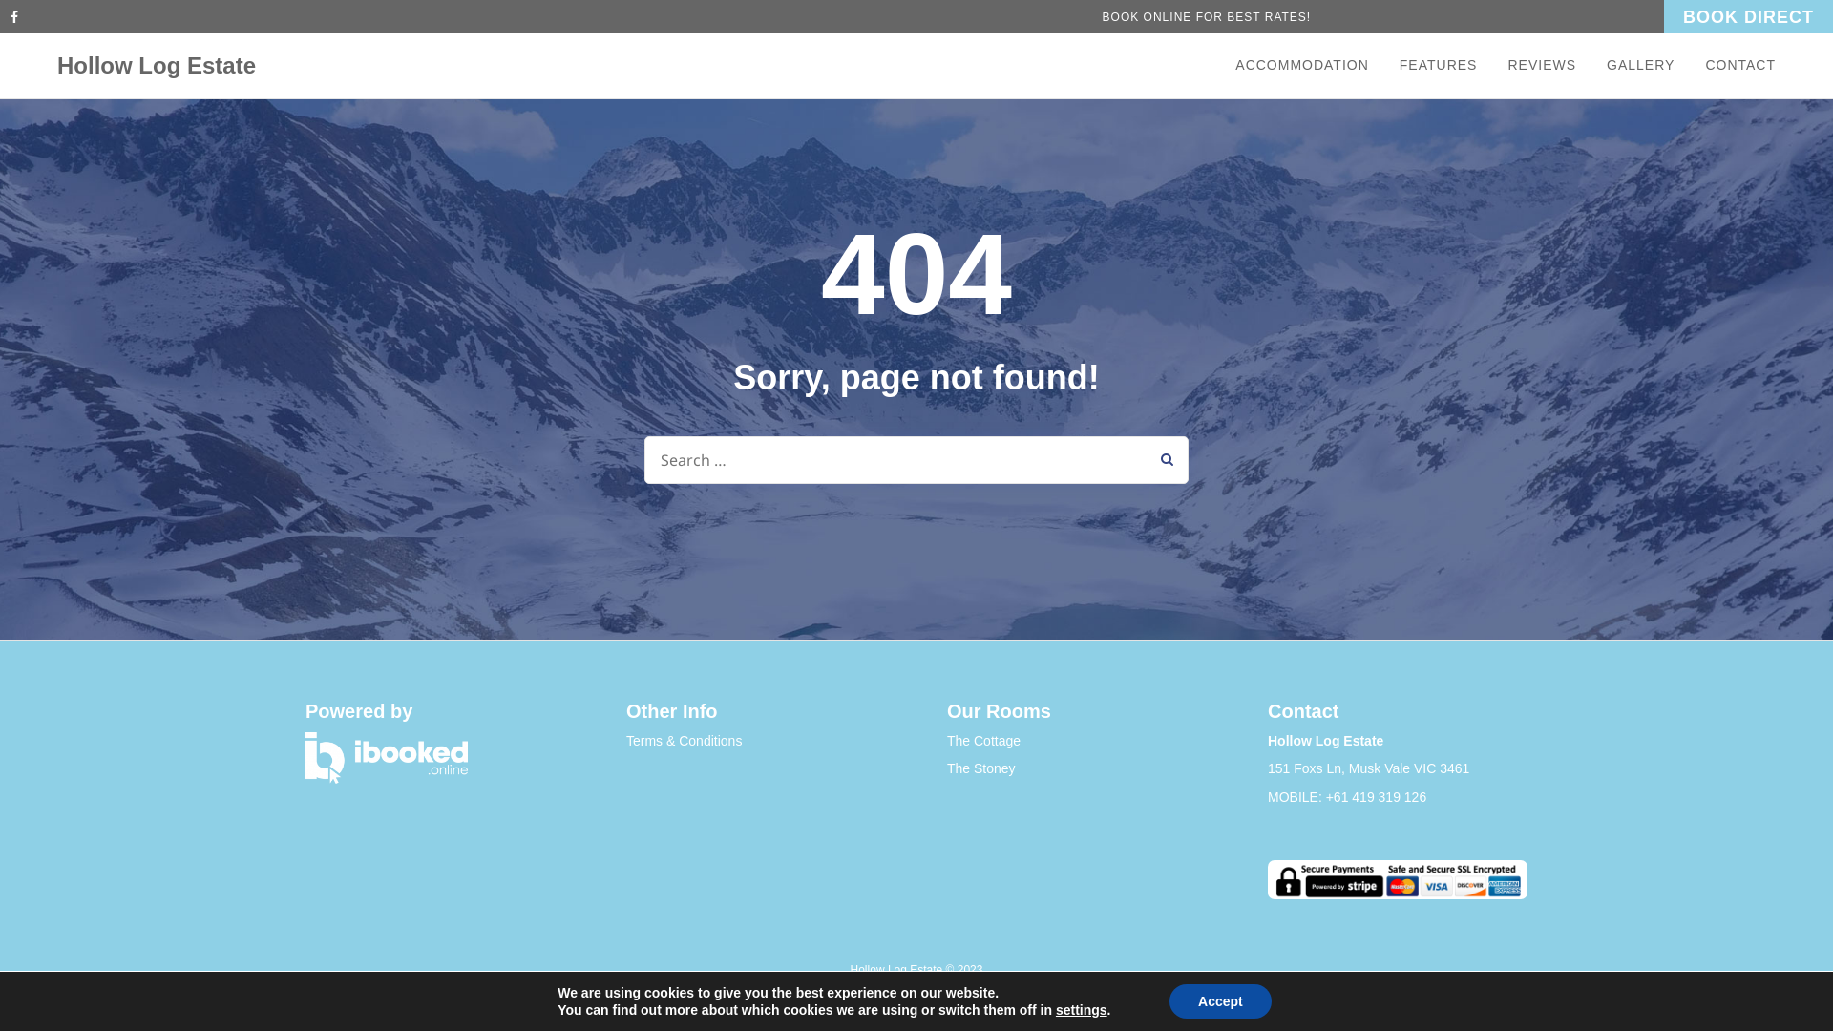 This screenshot has height=1031, width=1833. What do you see at coordinates (1207, 17) in the screenshot?
I see `BOOK ONLINE FOR BEST RATES!` at bounding box center [1207, 17].